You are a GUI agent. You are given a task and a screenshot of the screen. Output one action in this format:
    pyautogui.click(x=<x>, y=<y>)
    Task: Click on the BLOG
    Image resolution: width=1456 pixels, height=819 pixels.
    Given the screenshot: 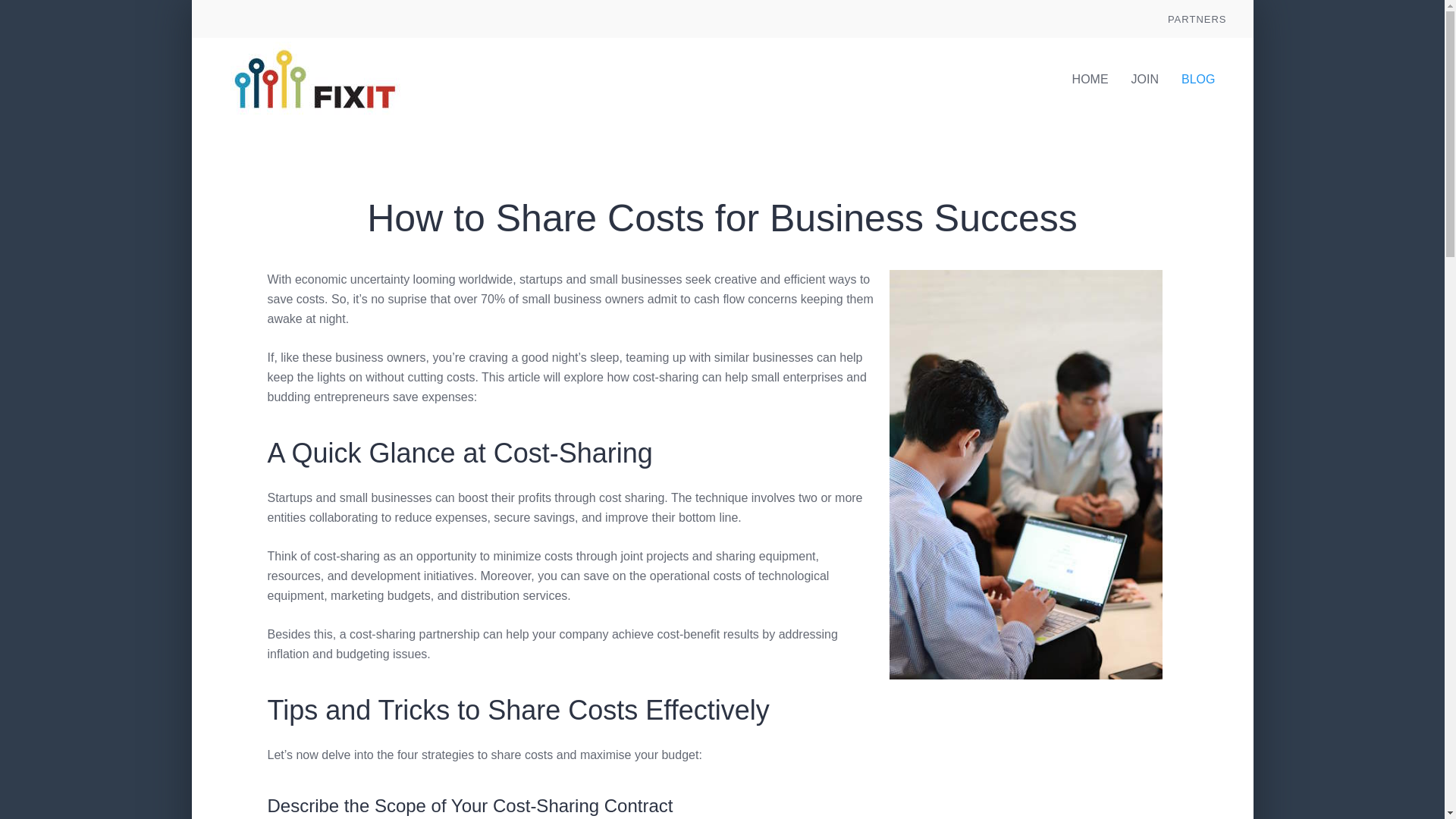 What is the action you would take?
    pyautogui.click(x=1198, y=79)
    